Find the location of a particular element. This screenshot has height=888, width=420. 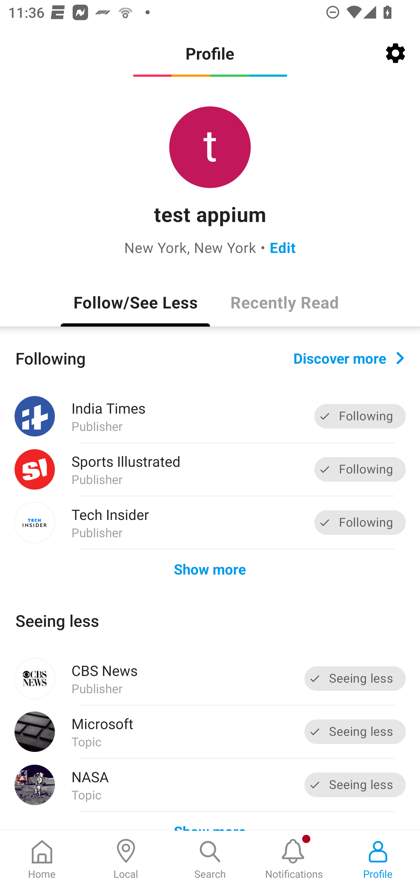

Edit is located at coordinates (283, 247).